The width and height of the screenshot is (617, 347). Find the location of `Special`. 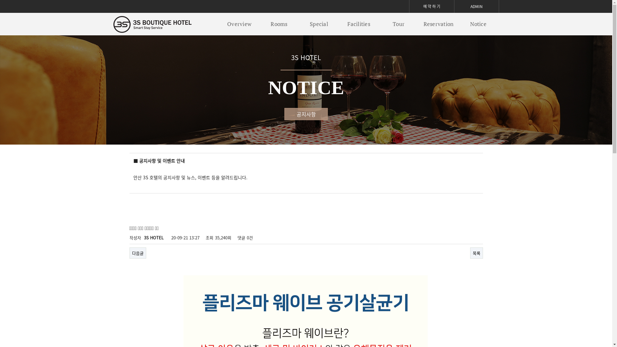

Special is located at coordinates (319, 24).